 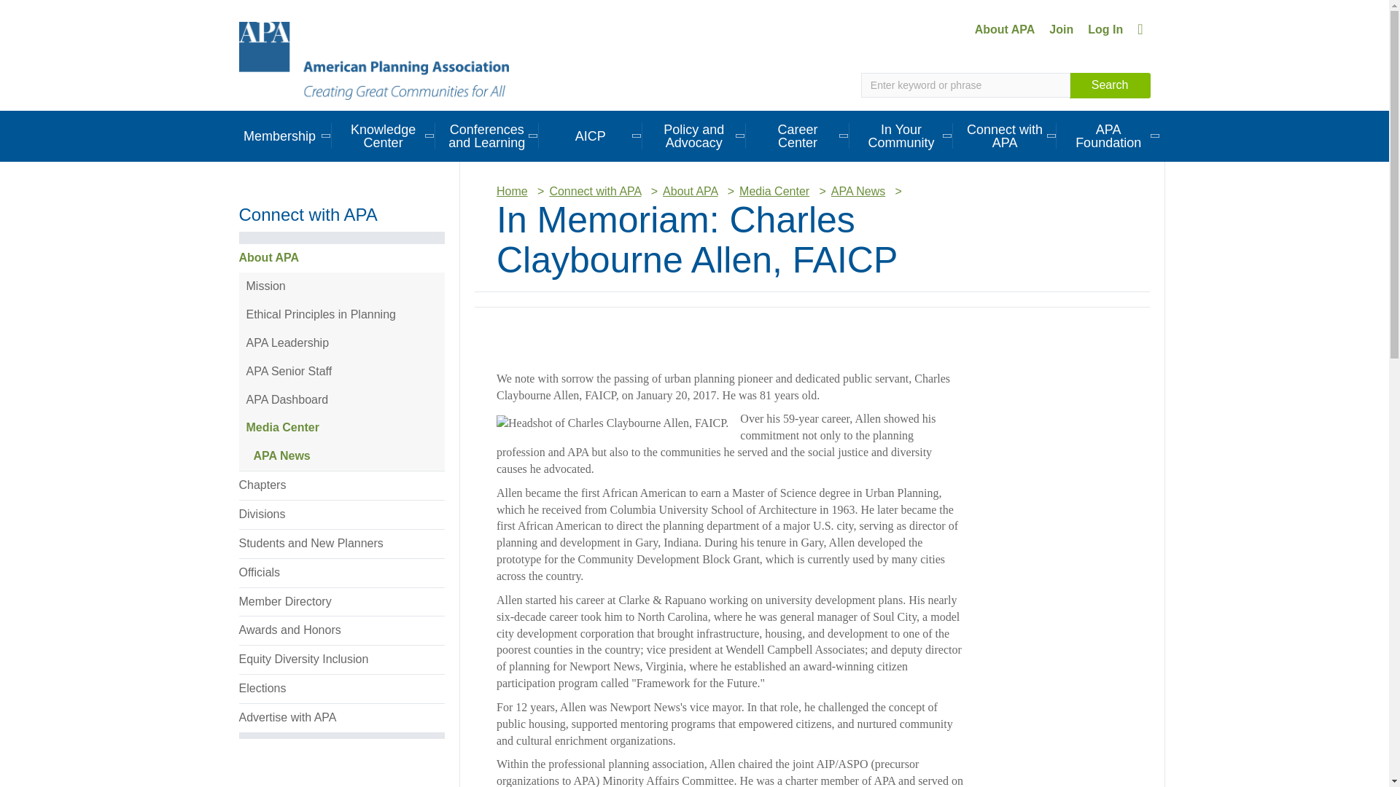 I want to click on Policy and Advocacy, so click(x=694, y=136).